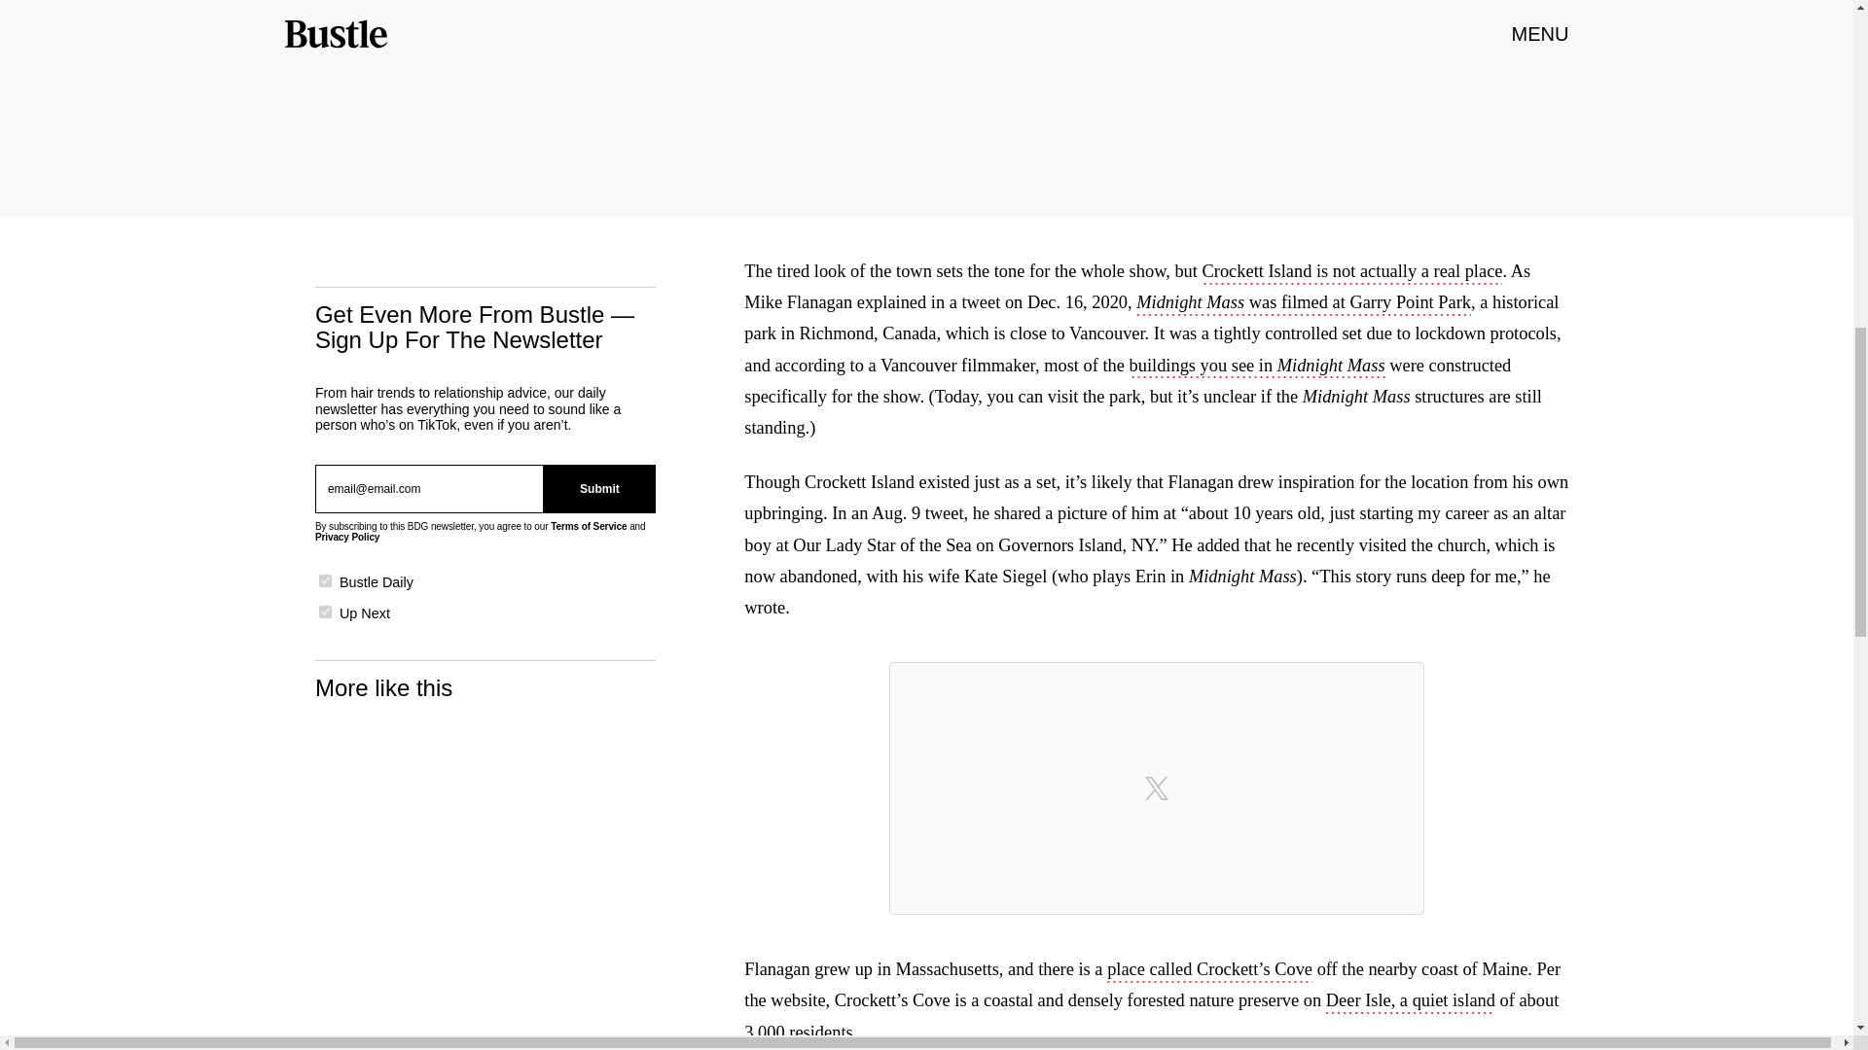 Image resolution: width=1868 pixels, height=1050 pixels. Describe the element at coordinates (346, 537) in the screenshot. I see `Privacy Policy` at that location.